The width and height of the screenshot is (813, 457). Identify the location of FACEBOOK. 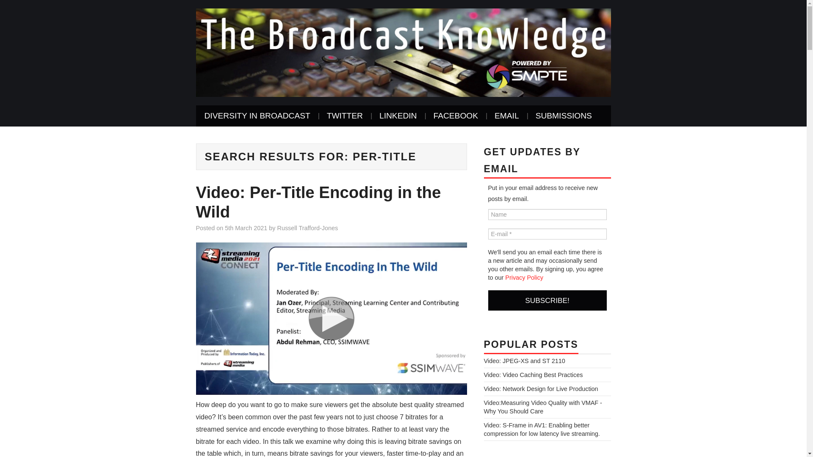
(455, 116).